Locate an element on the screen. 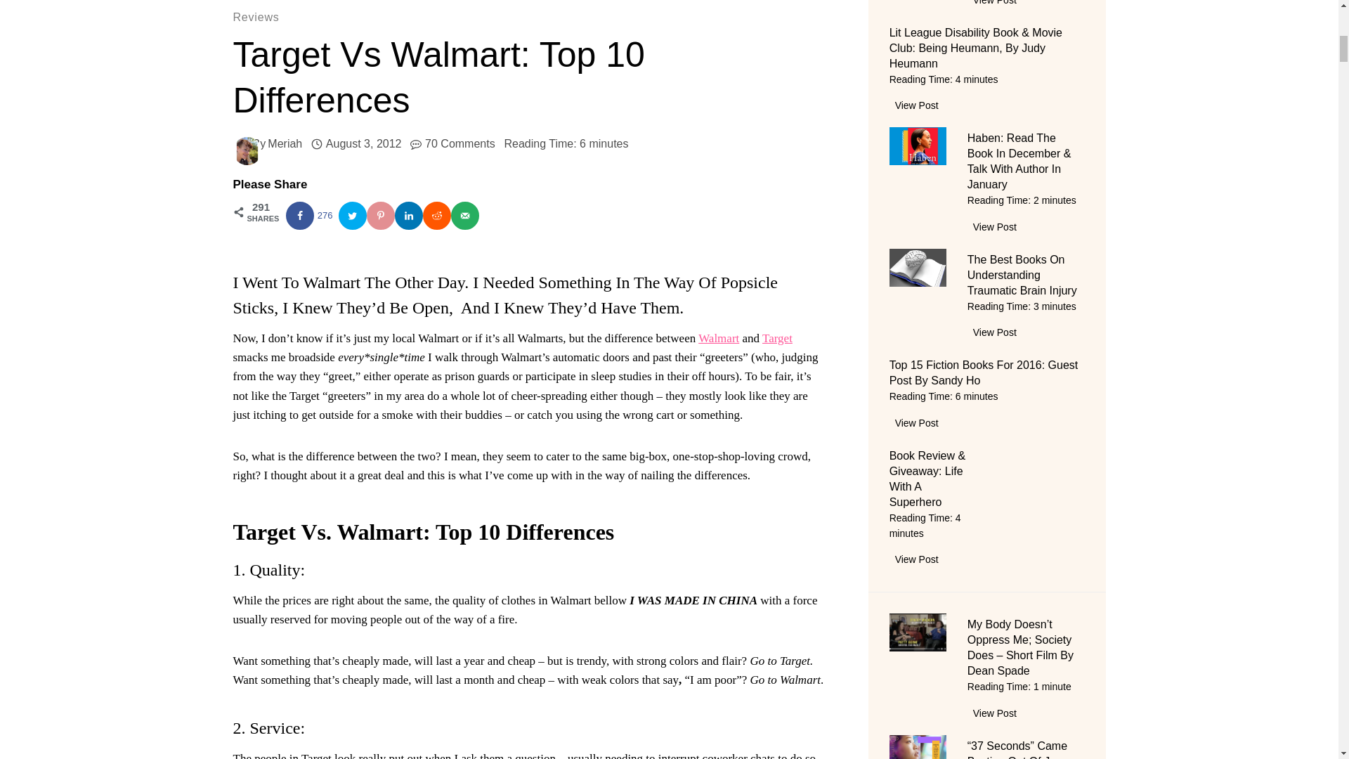  Walmart is located at coordinates (719, 338).